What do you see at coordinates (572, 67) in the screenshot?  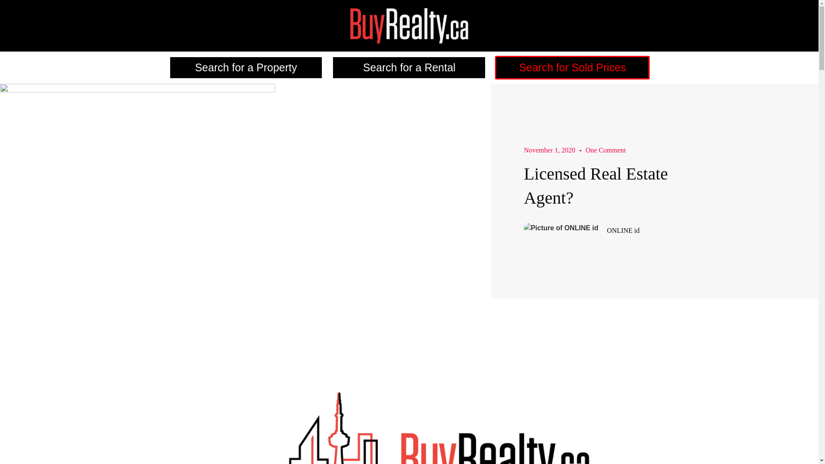 I see `Search for Sold Prices` at bounding box center [572, 67].